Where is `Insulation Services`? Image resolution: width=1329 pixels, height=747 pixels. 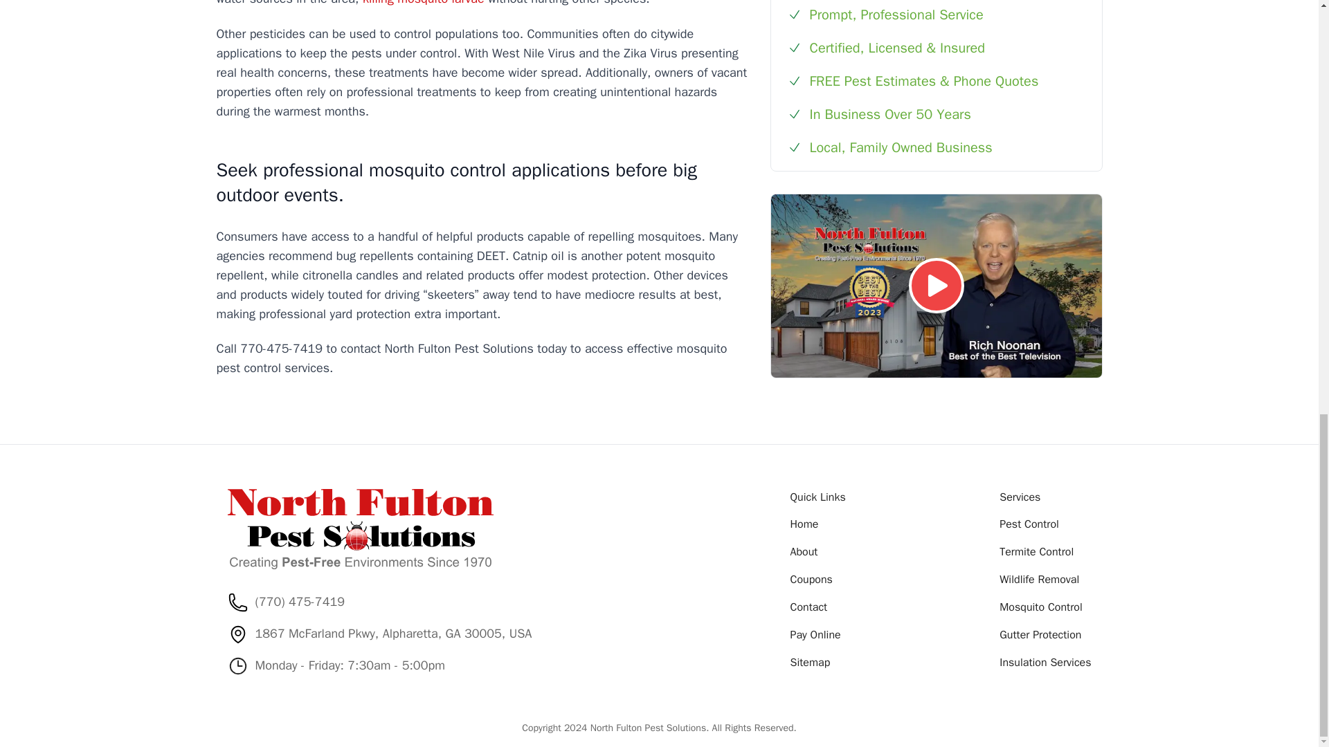
Insulation Services is located at coordinates (1045, 663).